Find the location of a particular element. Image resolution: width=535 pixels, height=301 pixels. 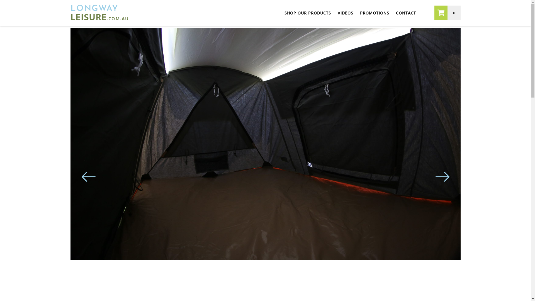

  0 is located at coordinates (448, 13).